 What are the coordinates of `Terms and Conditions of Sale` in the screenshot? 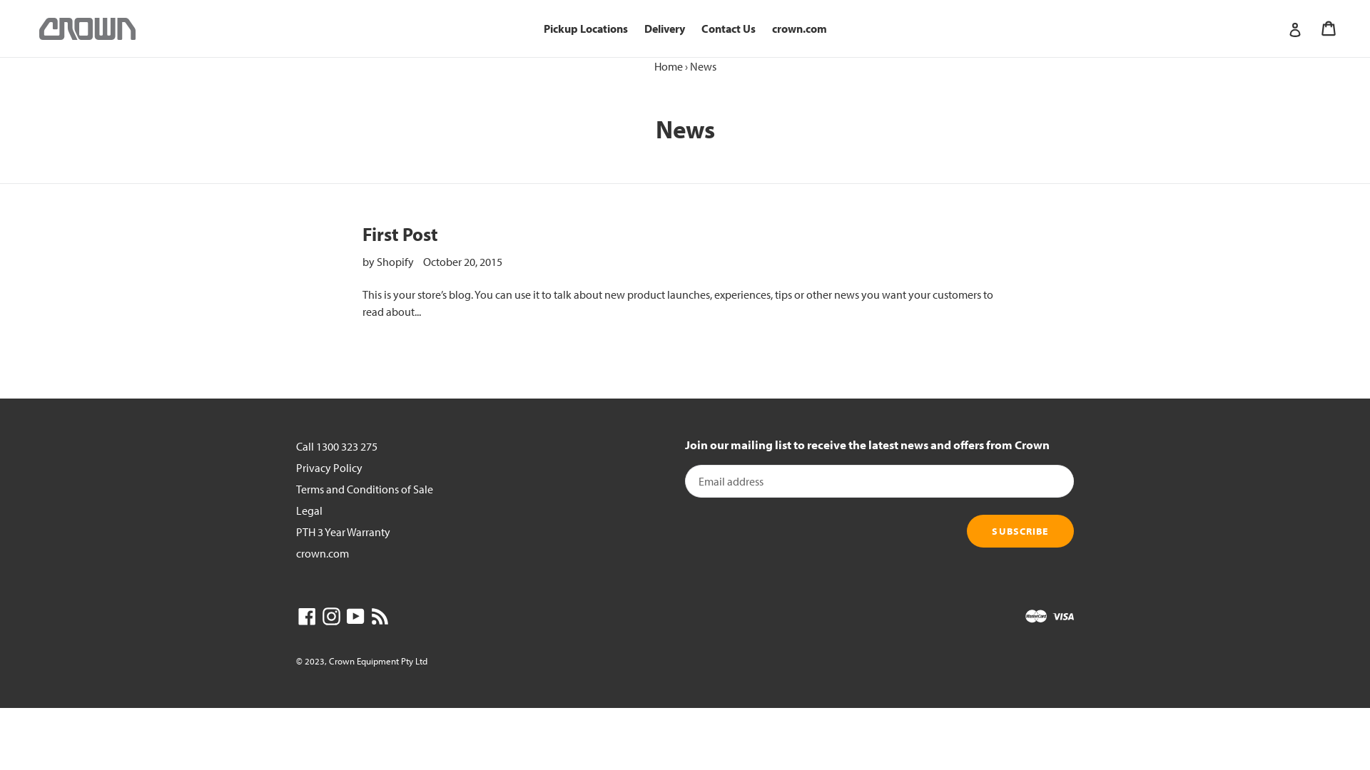 It's located at (365, 489).